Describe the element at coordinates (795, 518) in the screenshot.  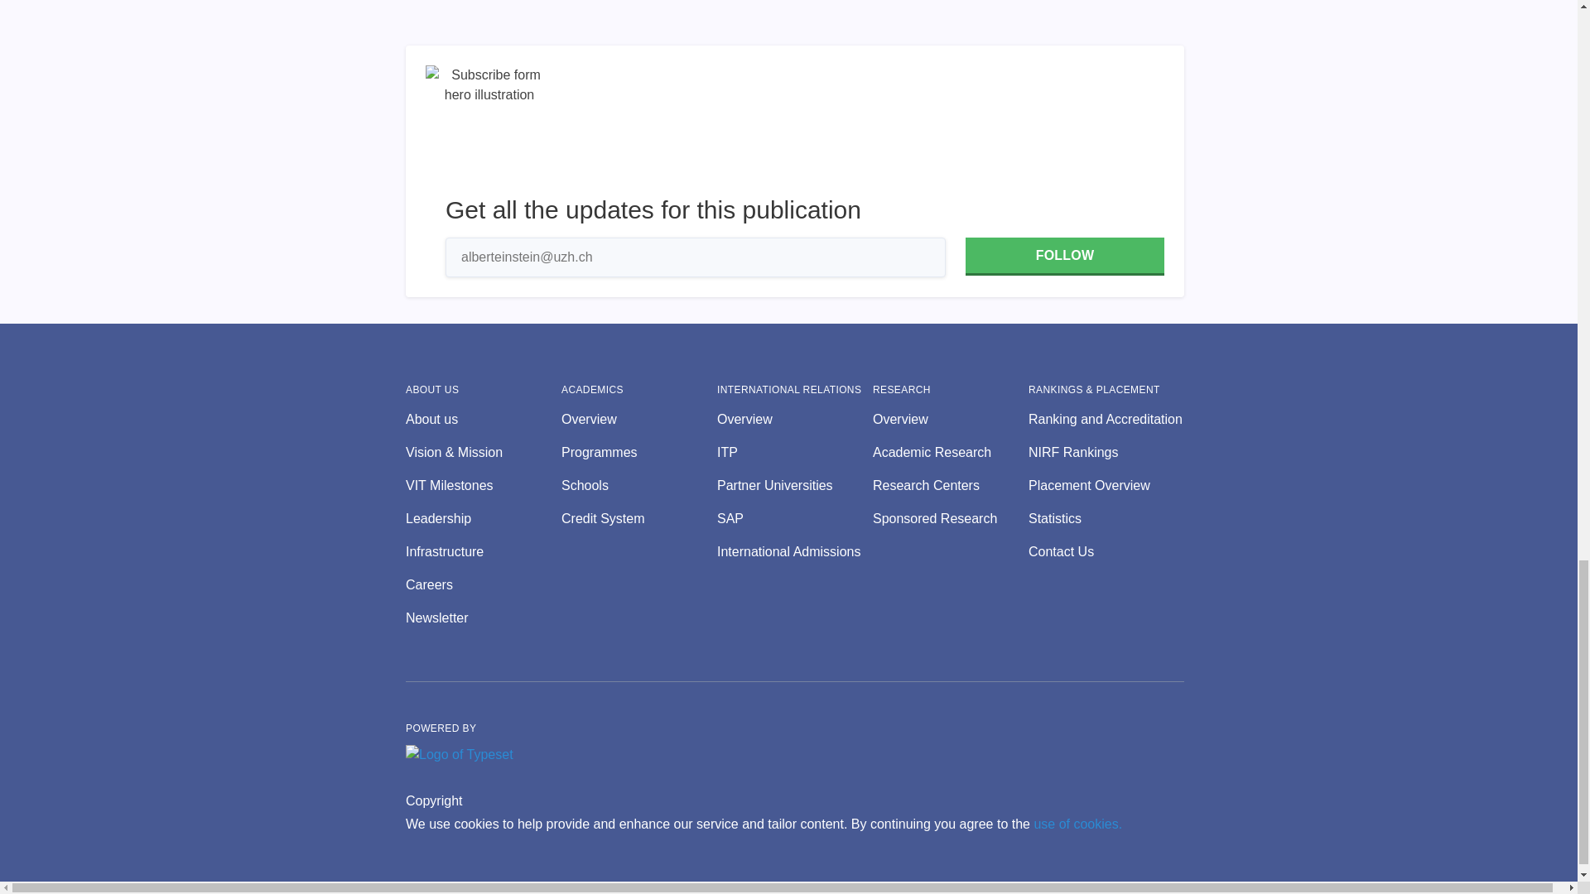
I see `SAP` at that location.